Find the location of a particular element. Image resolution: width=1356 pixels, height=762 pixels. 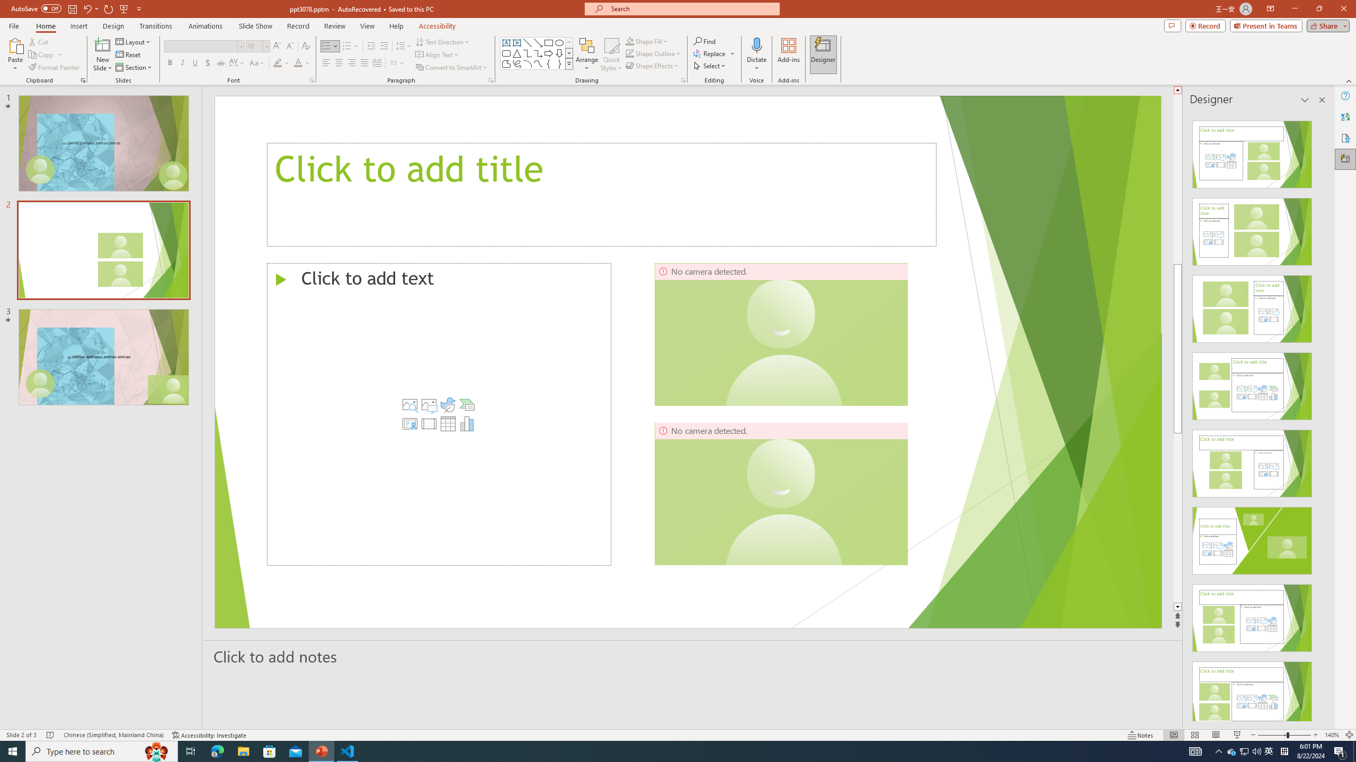

Paragraph... is located at coordinates (490, 80).